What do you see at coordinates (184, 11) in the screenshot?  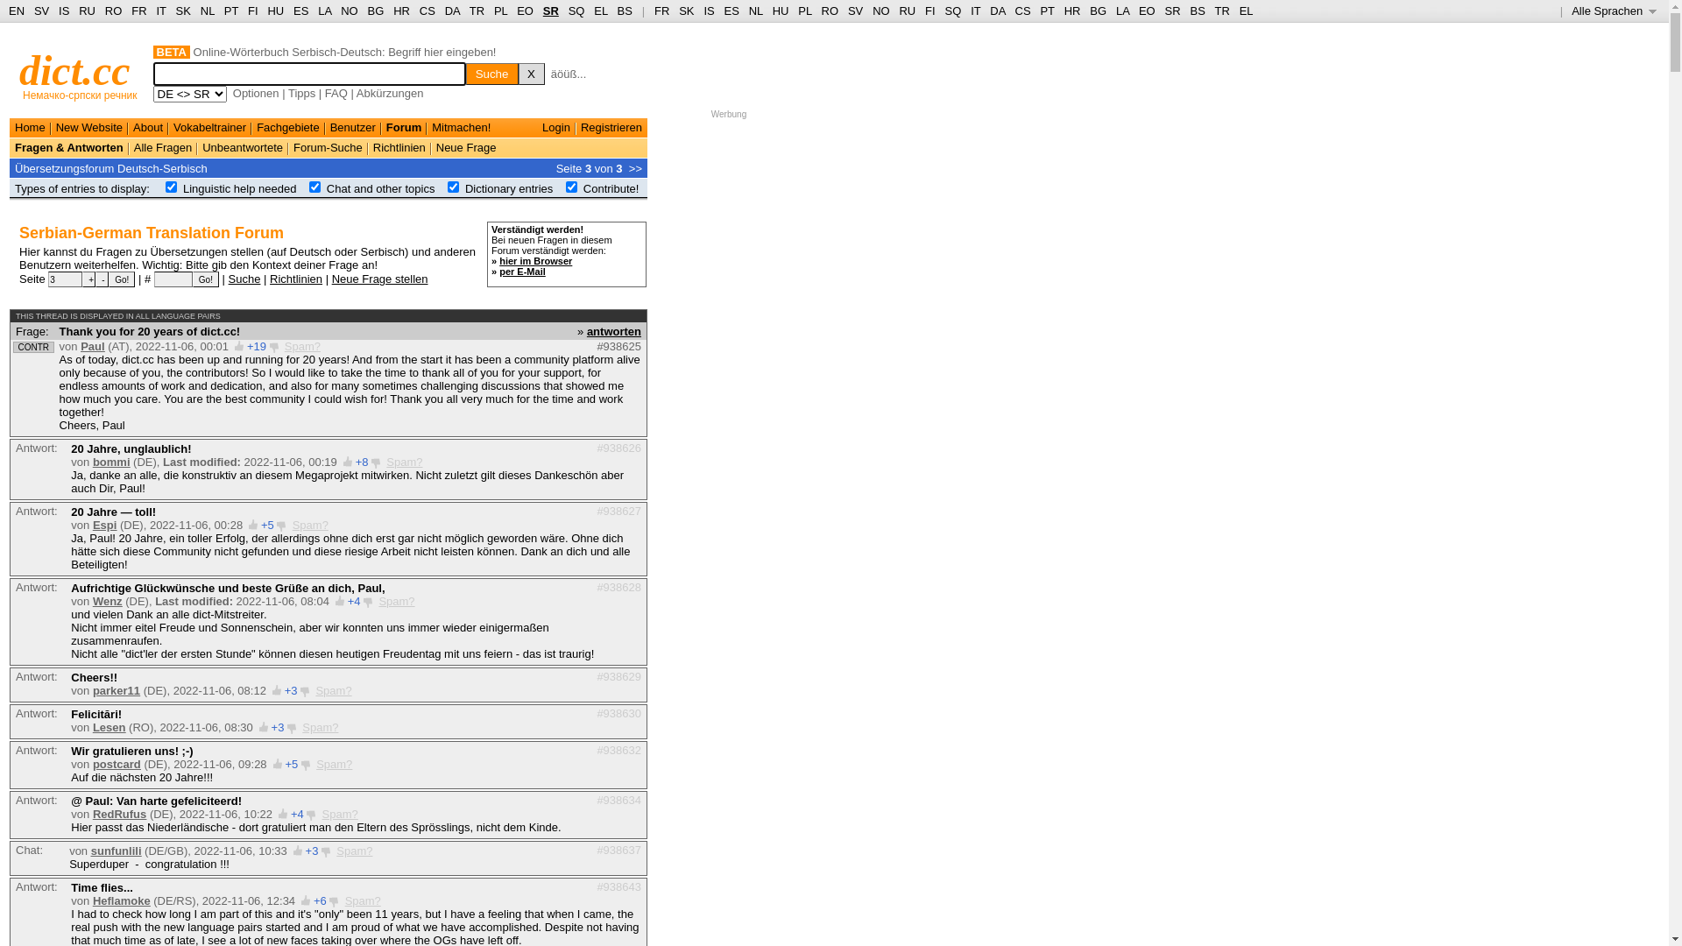 I see `SK` at bounding box center [184, 11].